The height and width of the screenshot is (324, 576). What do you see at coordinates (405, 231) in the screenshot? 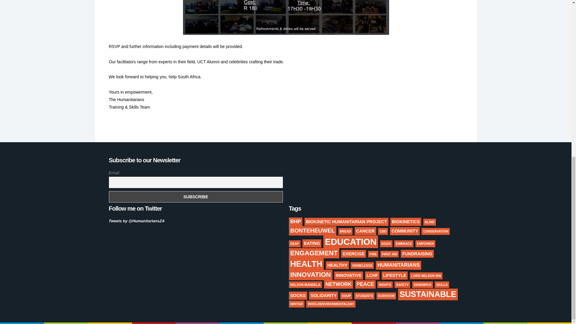
I see `COMMUNITY` at bounding box center [405, 231].